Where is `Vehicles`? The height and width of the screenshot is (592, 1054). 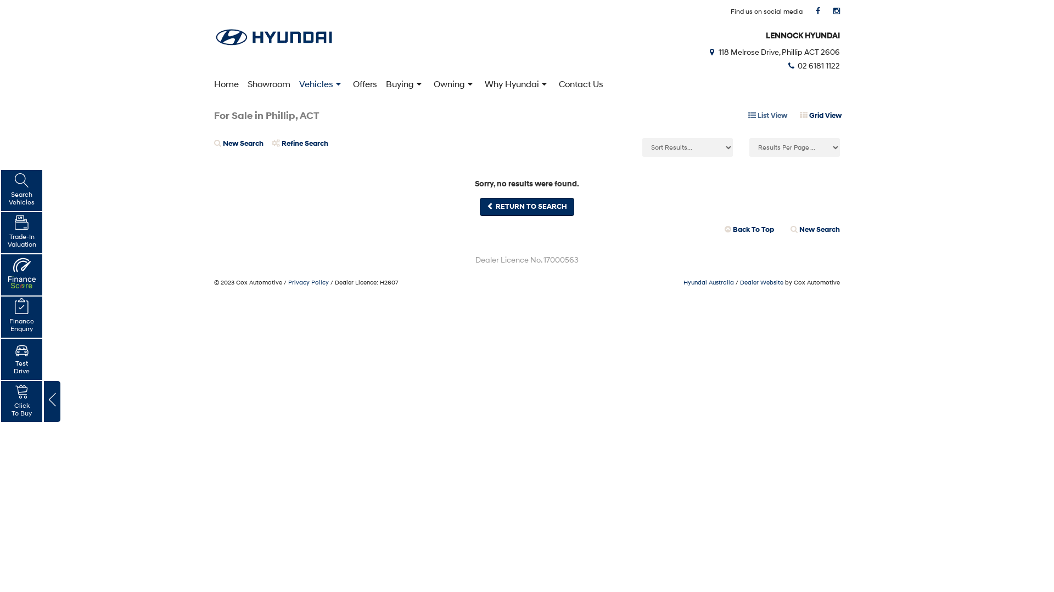
Vehicles is located at coordinates (322, 84).